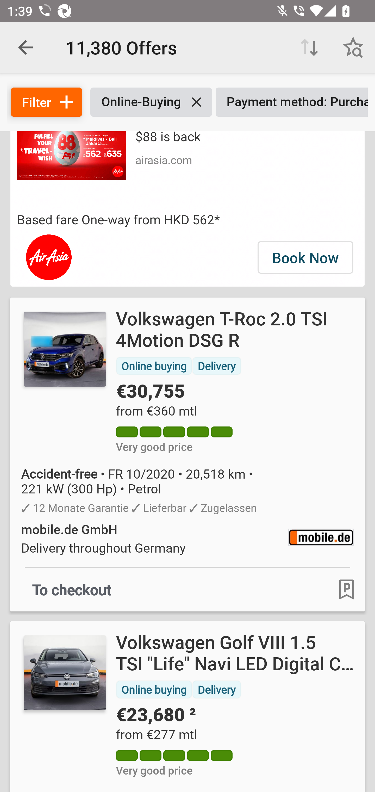 This screenshot has height=792, width=375. Describe the element at coordinates (292, 102) in the screenshot. I see `Payment method: Purchase` at that location.